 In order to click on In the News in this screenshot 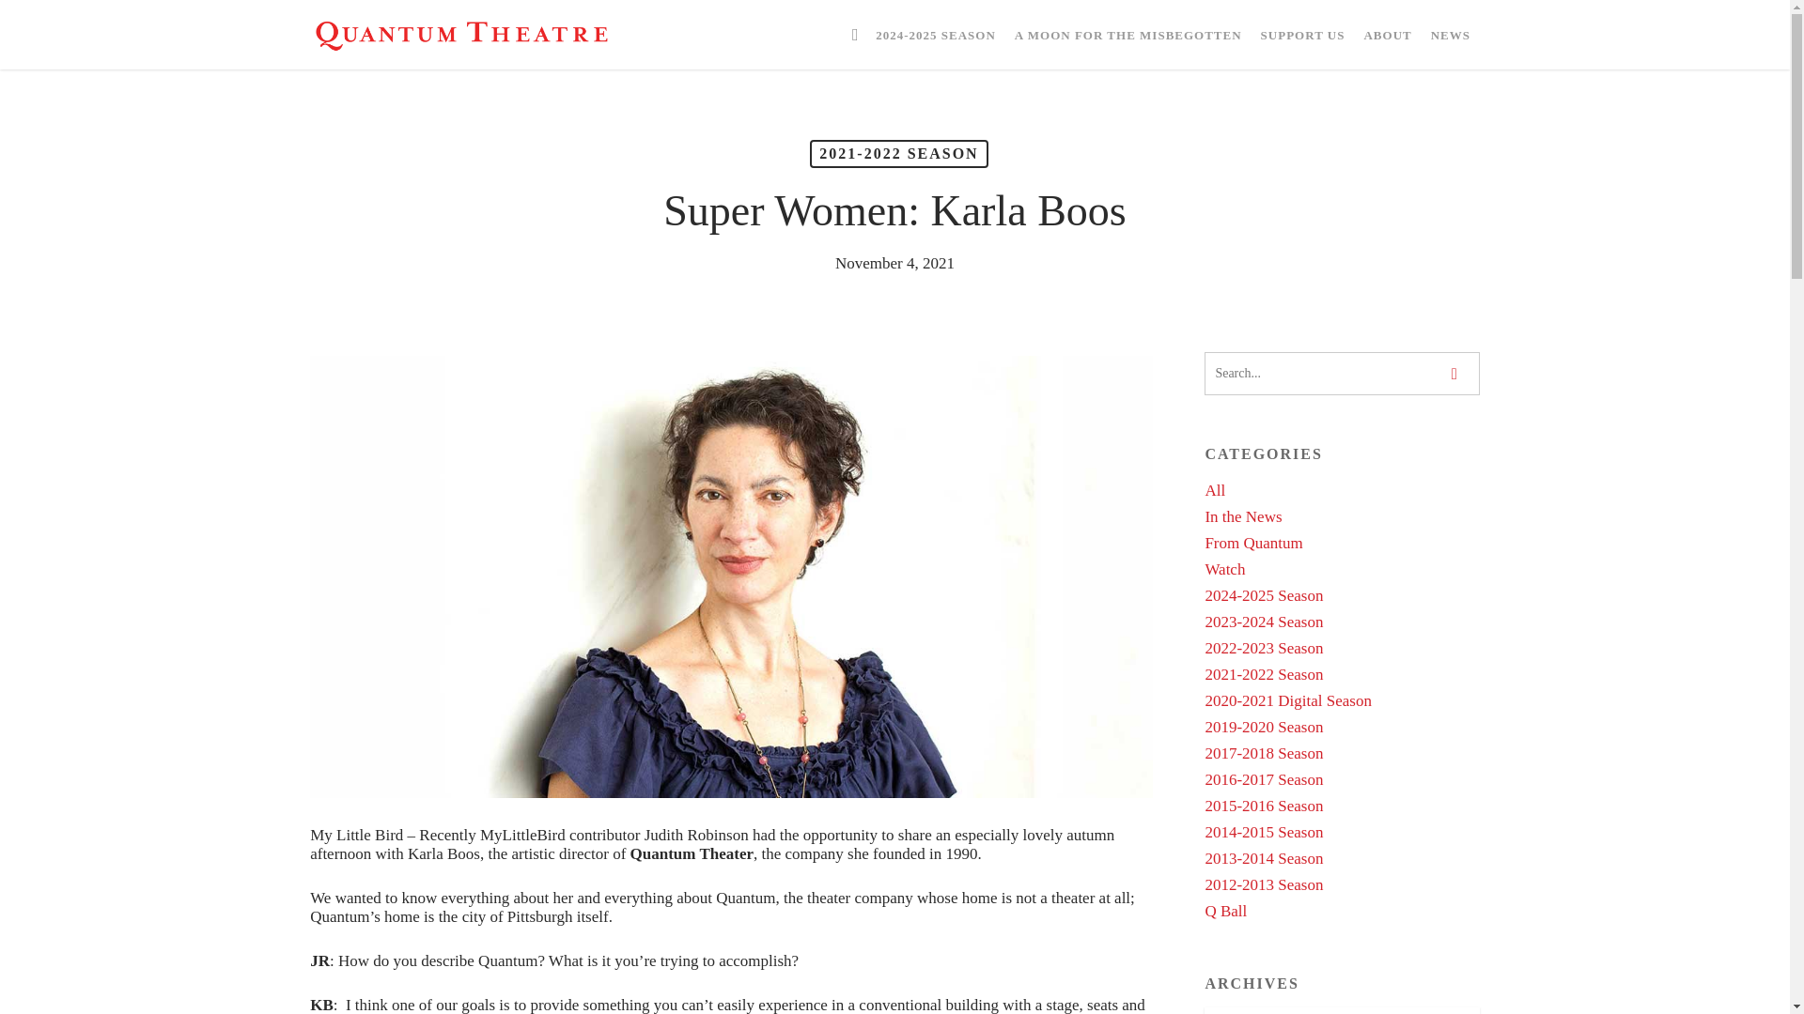, I will do `click(1342, 516)`.